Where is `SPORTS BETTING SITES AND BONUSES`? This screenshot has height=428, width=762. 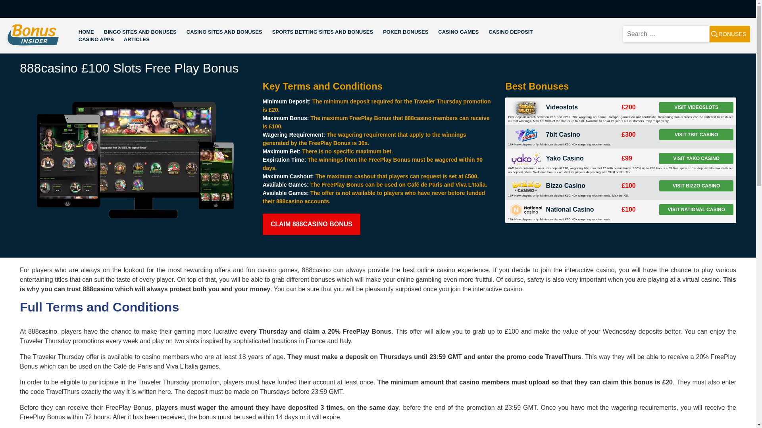
SPORTS BETTING SITES AND BONUSES is located at coordinates (322, 32).